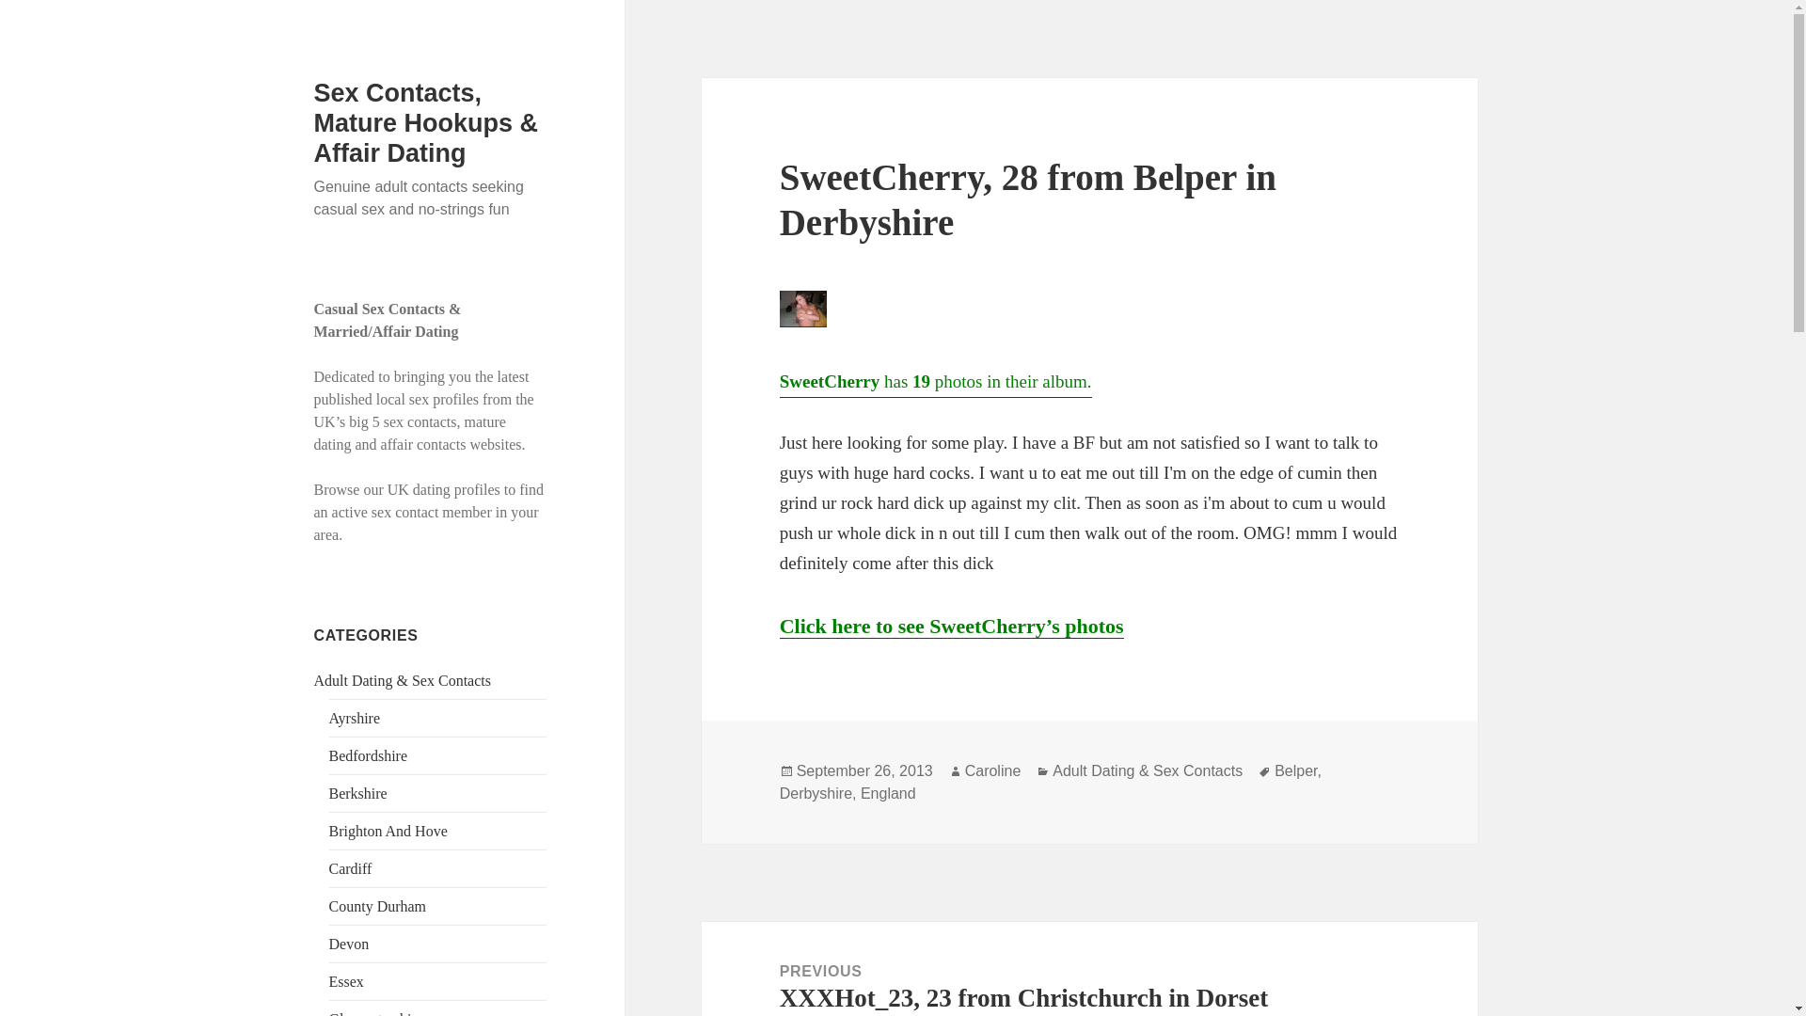 The image size is (1806, 1016). I want to click on Cardiff, so click(350, 868).